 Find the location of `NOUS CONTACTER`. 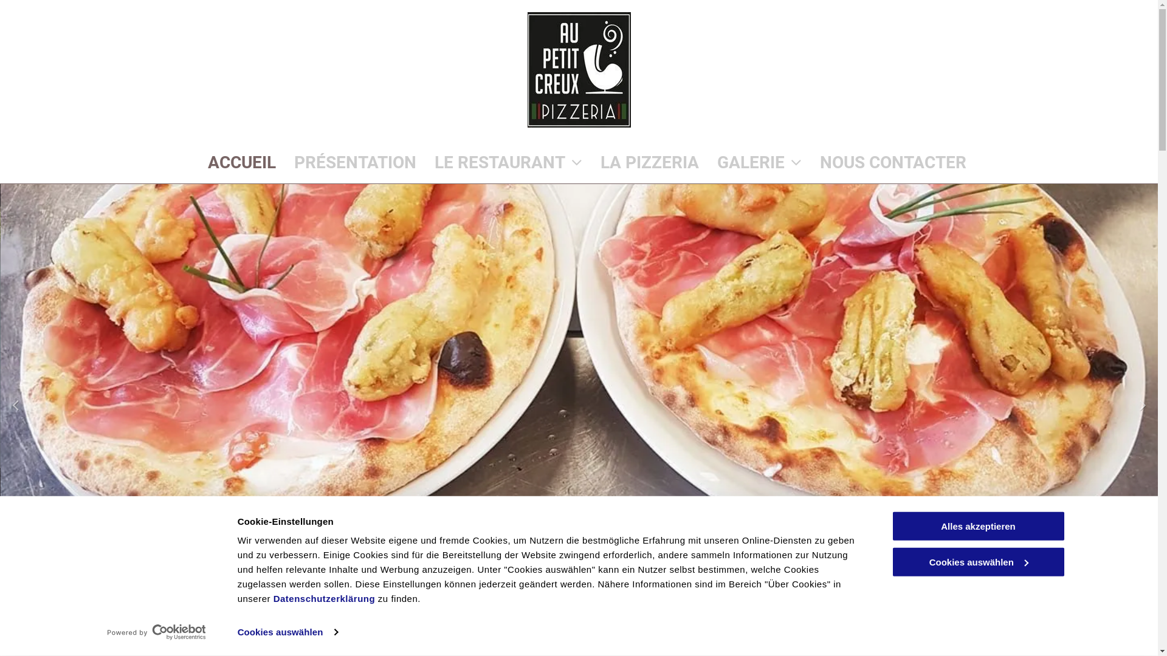

NOUS CONTACTER is located at coordinates (884, 163).